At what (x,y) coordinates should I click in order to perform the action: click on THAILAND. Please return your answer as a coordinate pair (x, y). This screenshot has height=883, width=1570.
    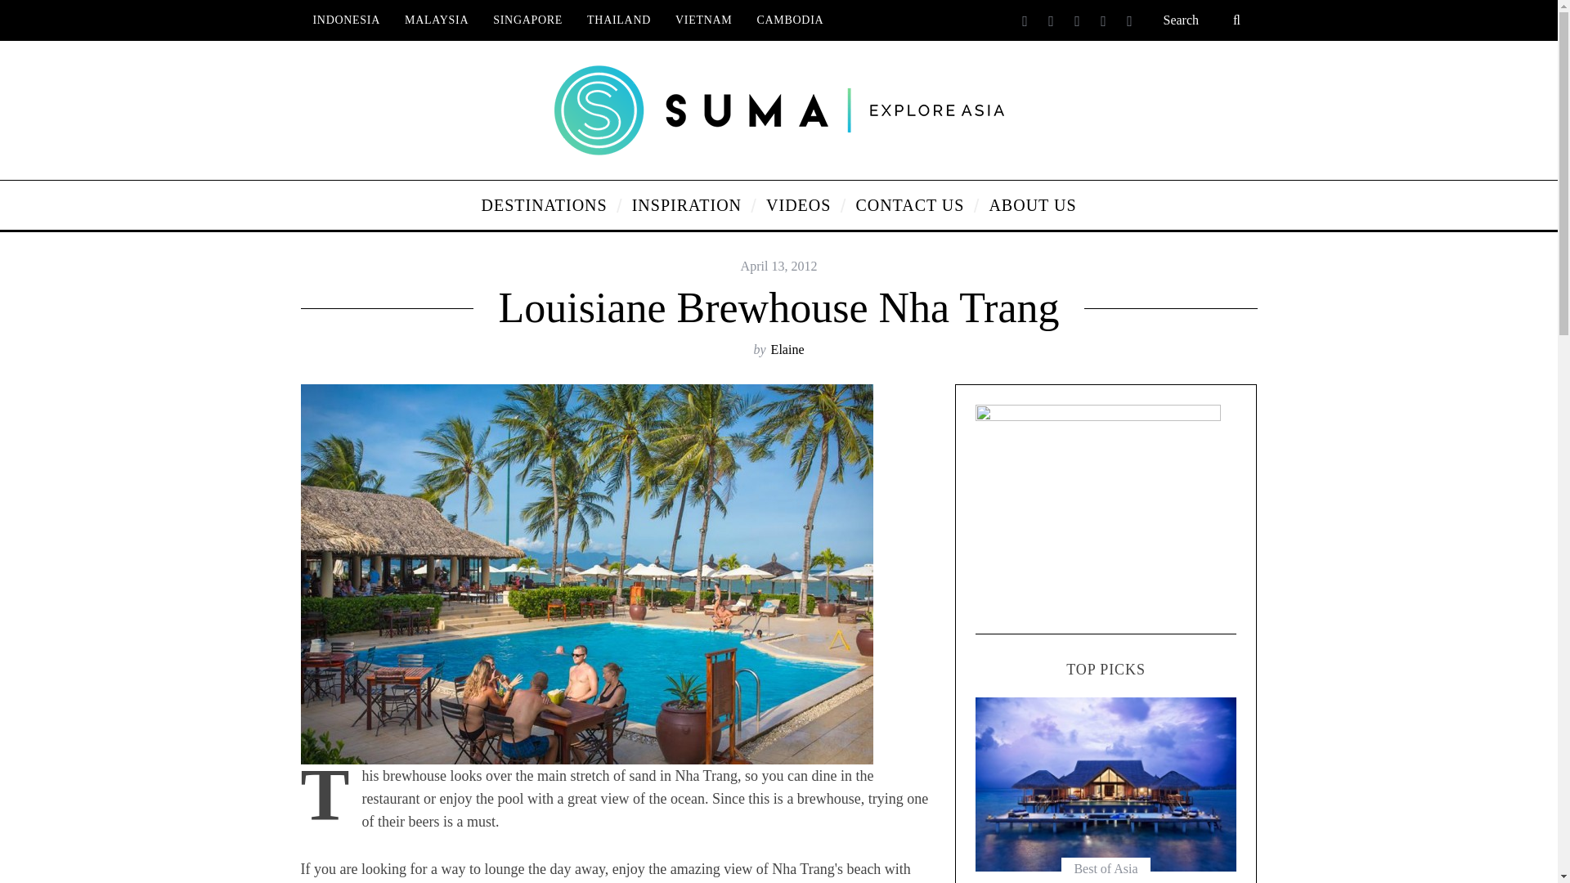
    Looking at the image, I should click on (618, 20).